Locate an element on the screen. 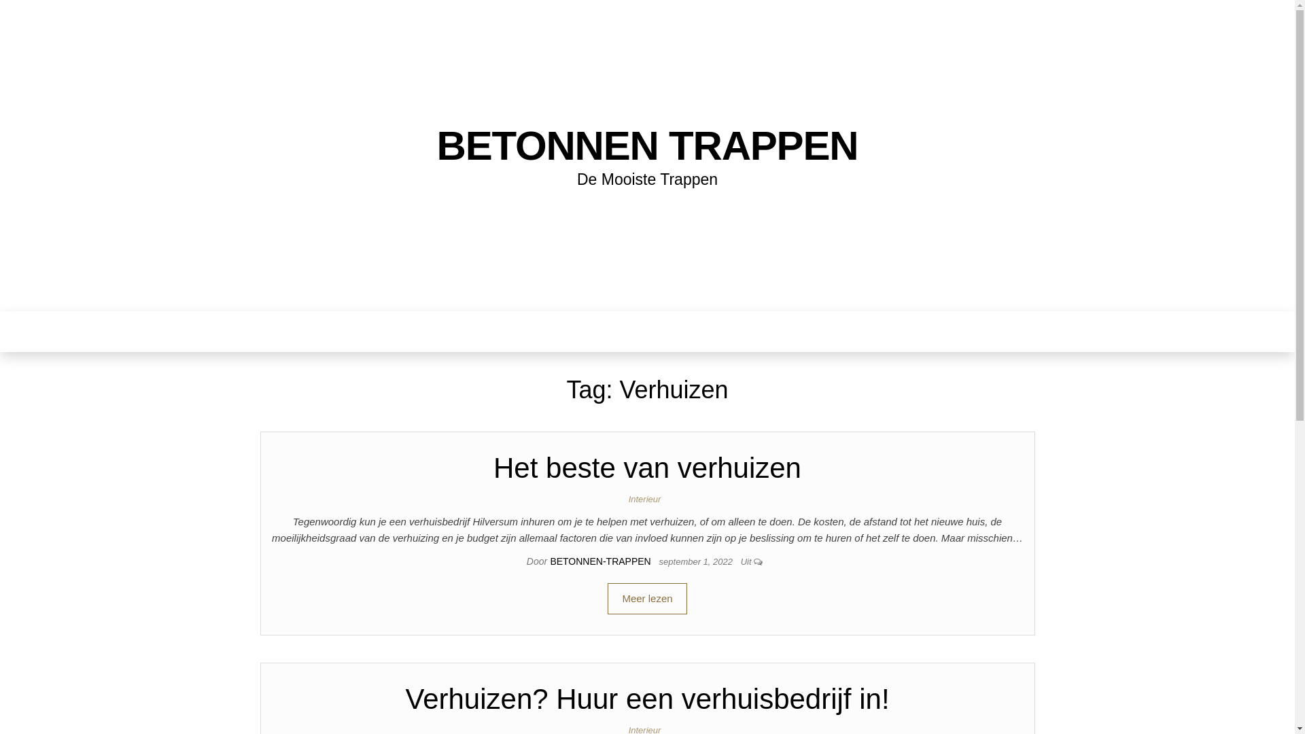 The width and height of the screenshot is (1305, 734). Het beste van verhuizen is located at coordinates (647, 468).